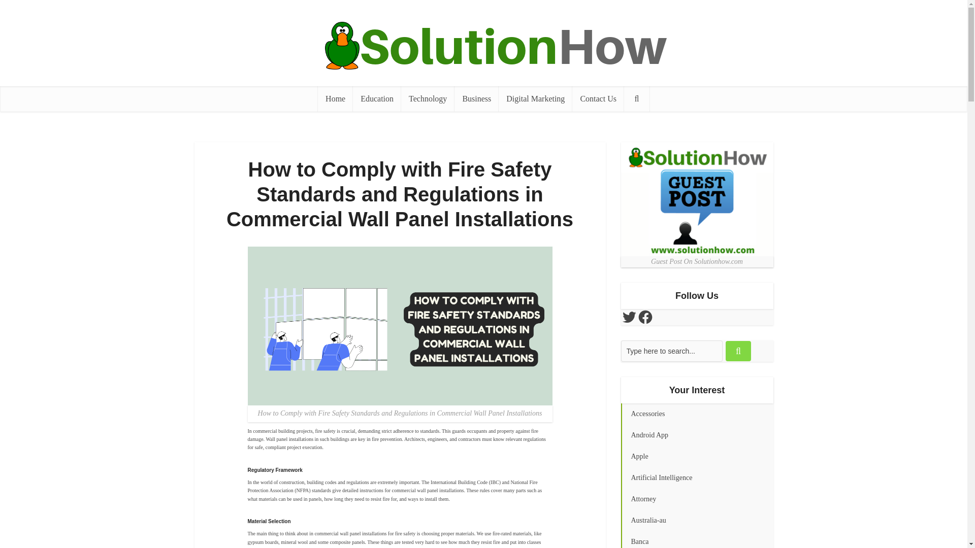 The width and height of the screenshot is (975, 548). What do you see at coordinates (428, 98) in the screenshot?
I see `Technology` at bounding box center [428, 98].